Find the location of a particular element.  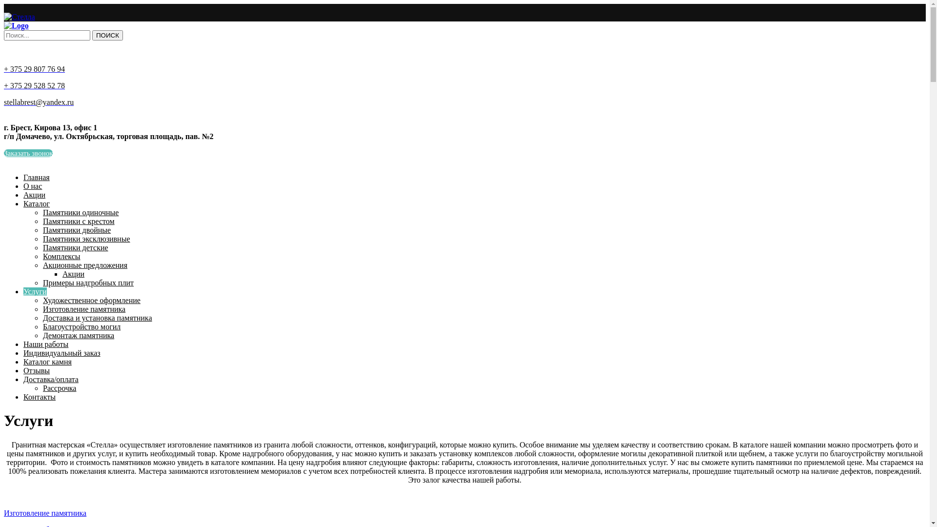

stellabrest@yandex.ru is located at coordinates (39, 102).